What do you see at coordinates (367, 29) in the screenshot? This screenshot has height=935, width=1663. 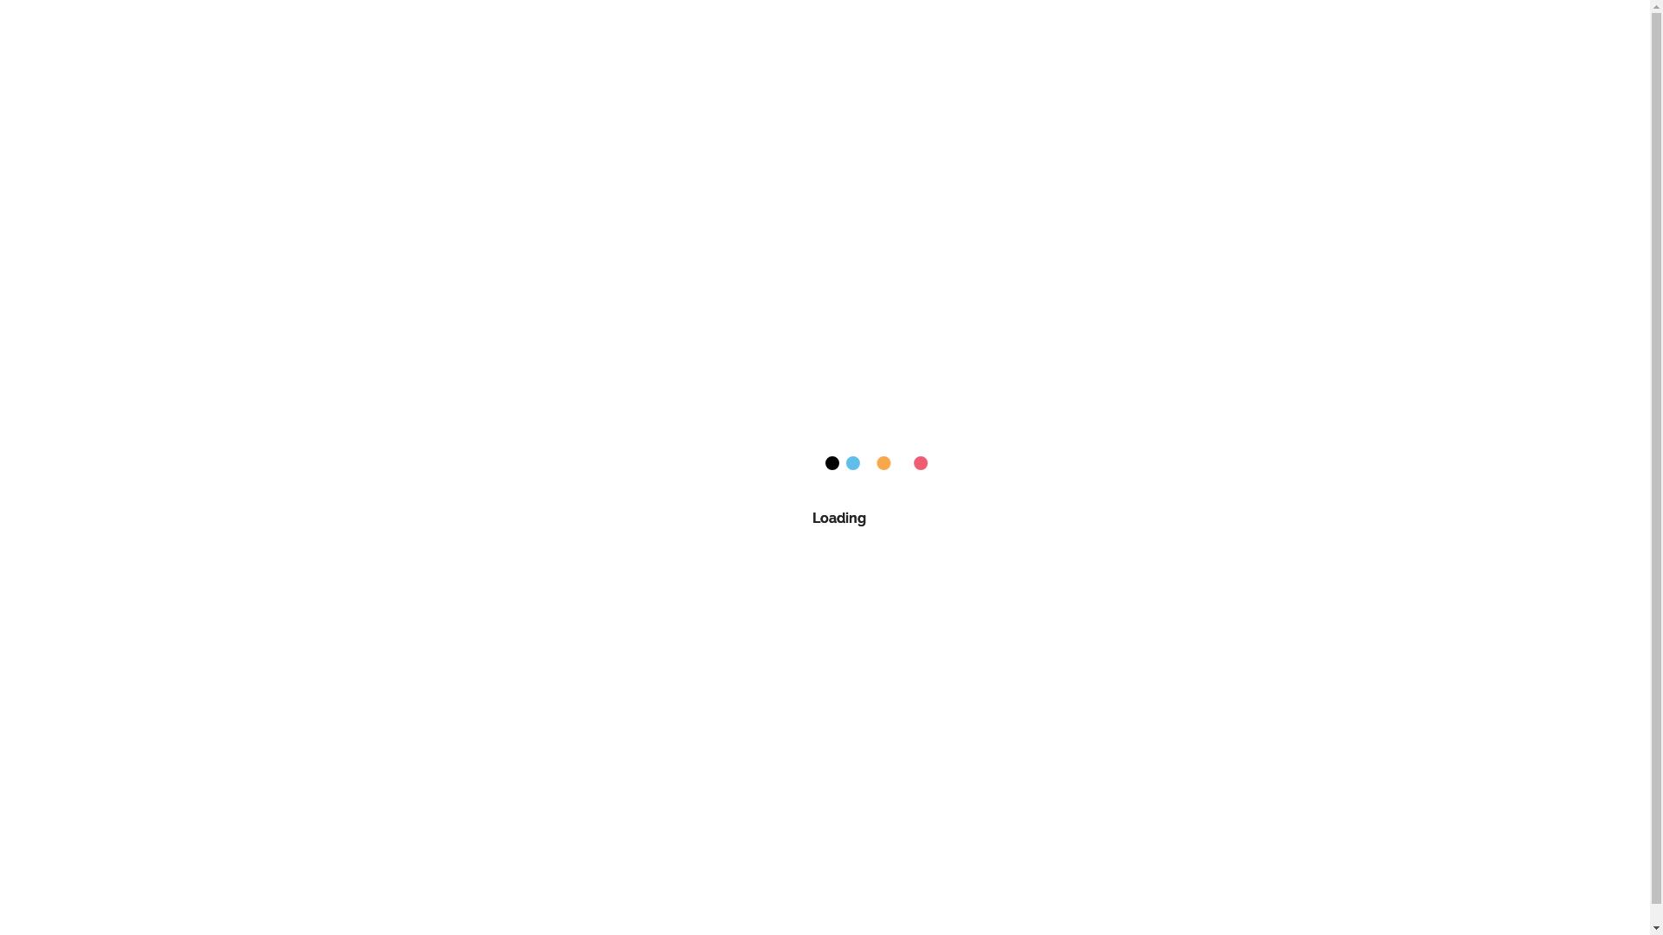 I see `Bamcard` at bounding box center [367, 29].